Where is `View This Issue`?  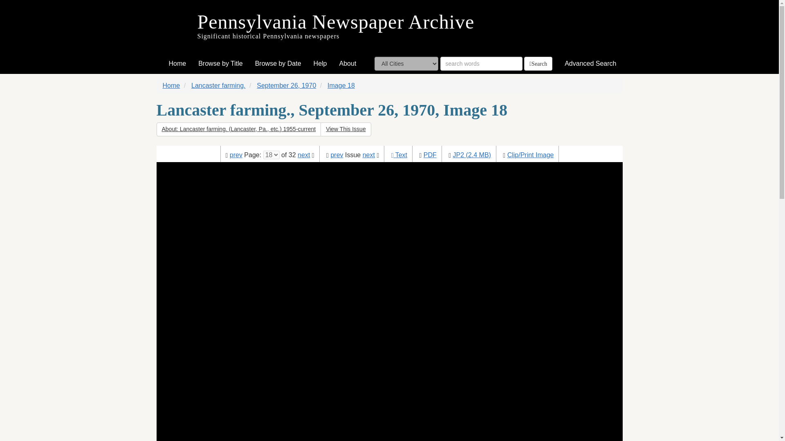
View This Issue is located at coordinates (346, 129).